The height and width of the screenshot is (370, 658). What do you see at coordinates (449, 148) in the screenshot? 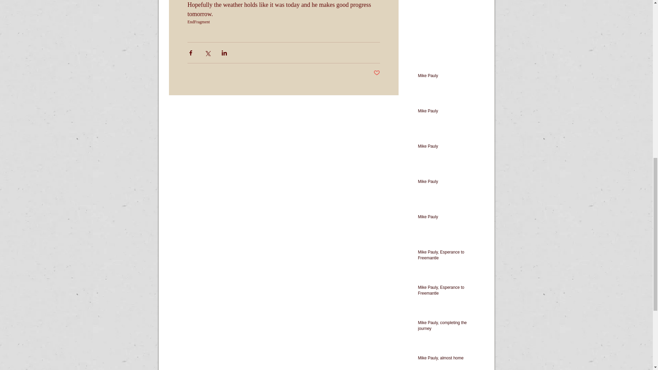
I see `Mike Pauly` at bounding box center [449, 148].